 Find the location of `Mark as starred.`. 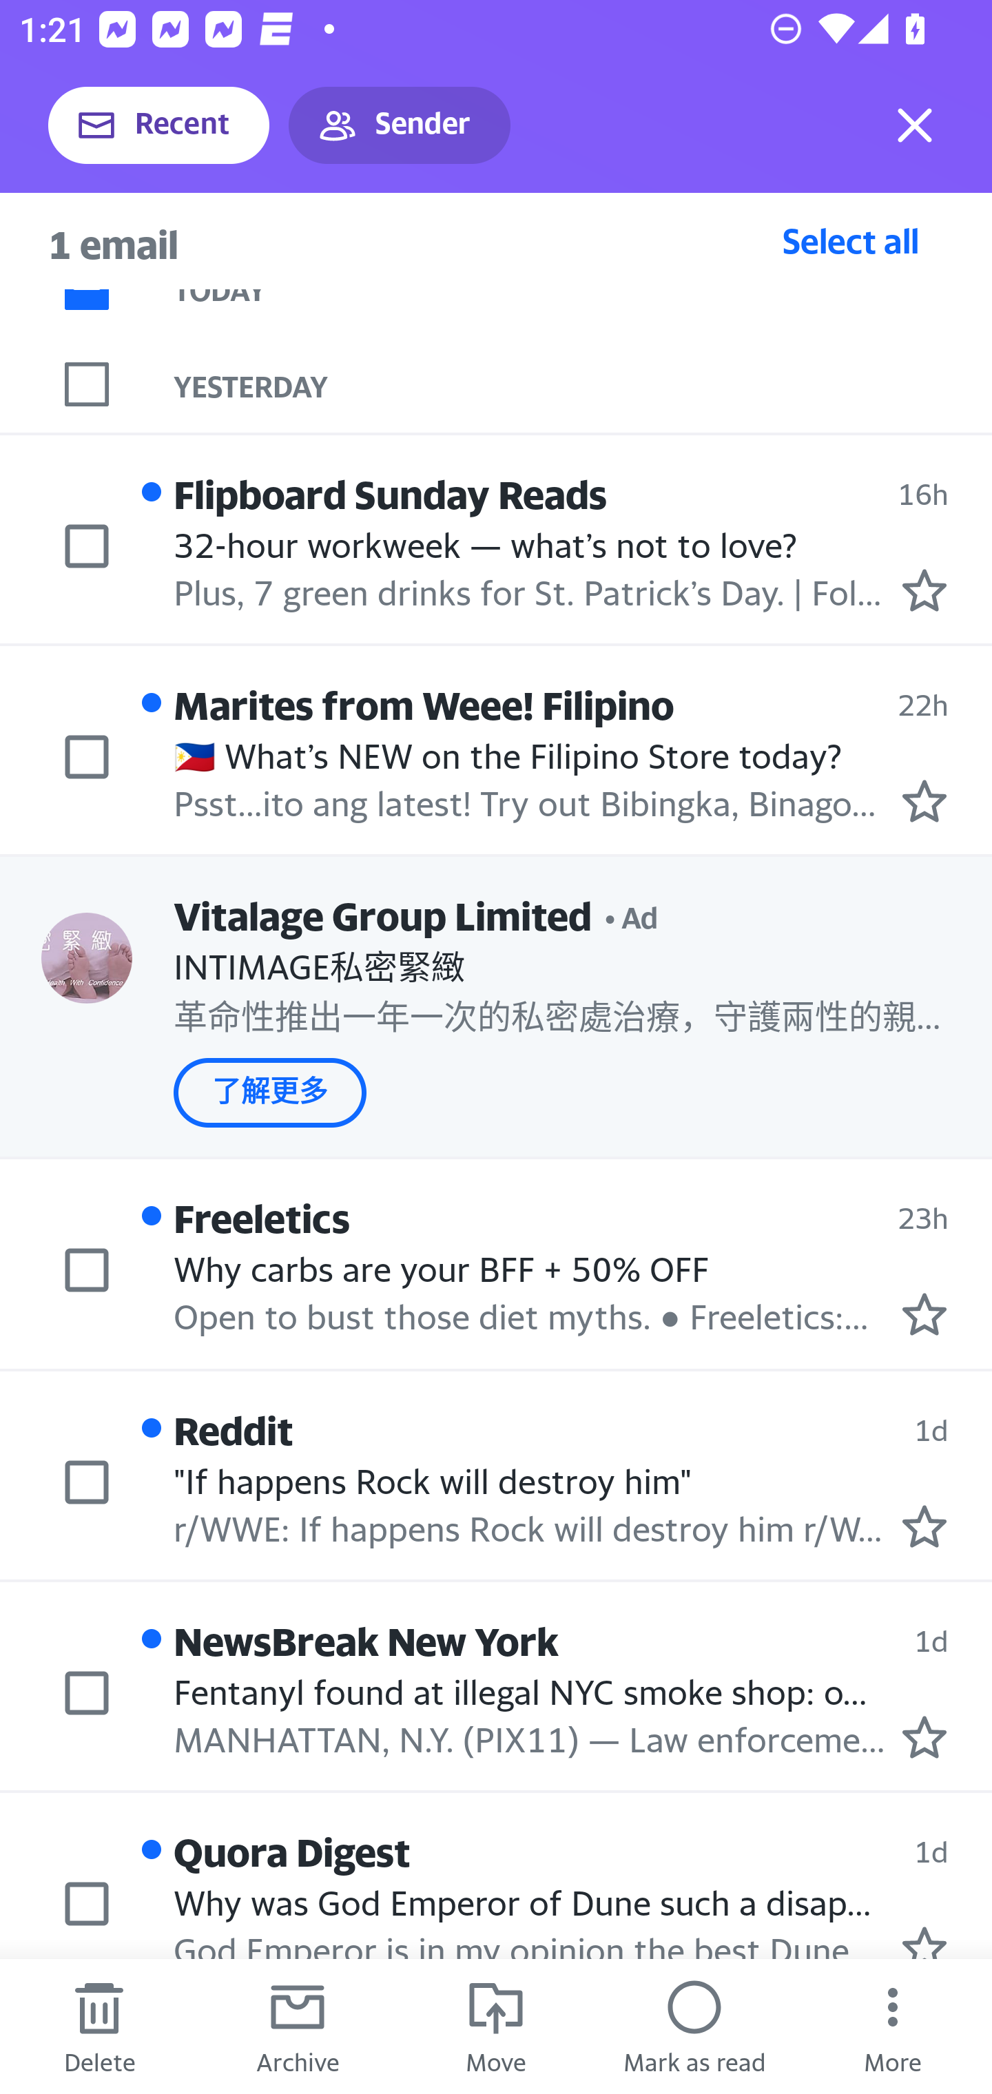

Mark as starred. is located at coordinates (924, 1737).